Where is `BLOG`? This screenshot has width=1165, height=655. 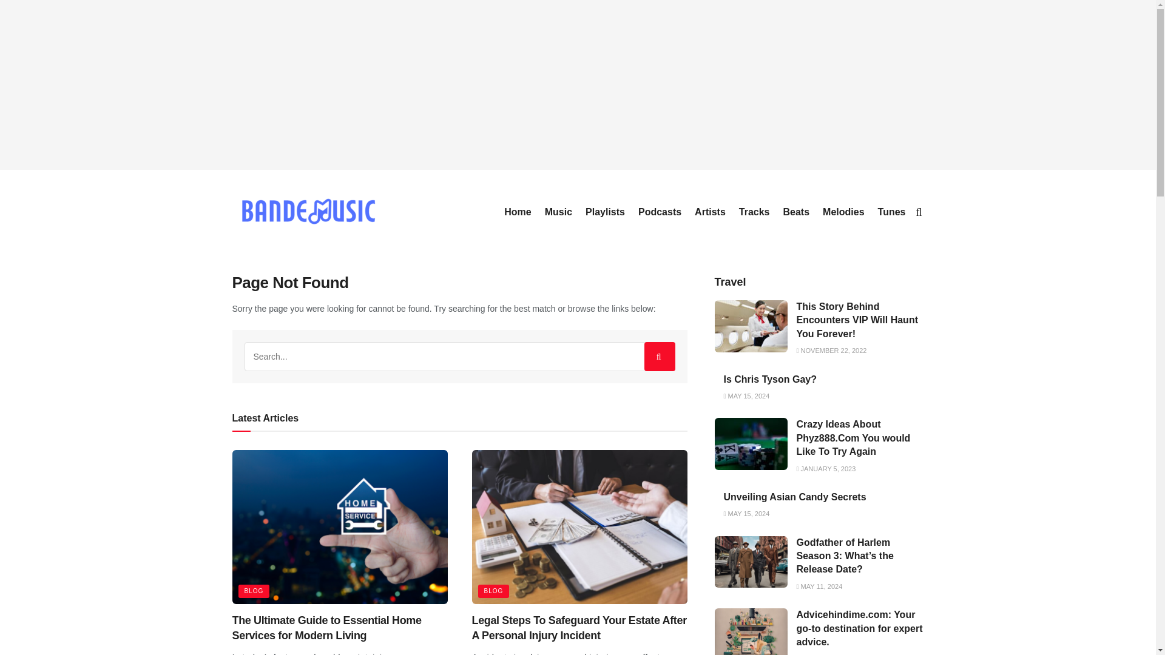 BLOG is located at coordinates (494, 591).